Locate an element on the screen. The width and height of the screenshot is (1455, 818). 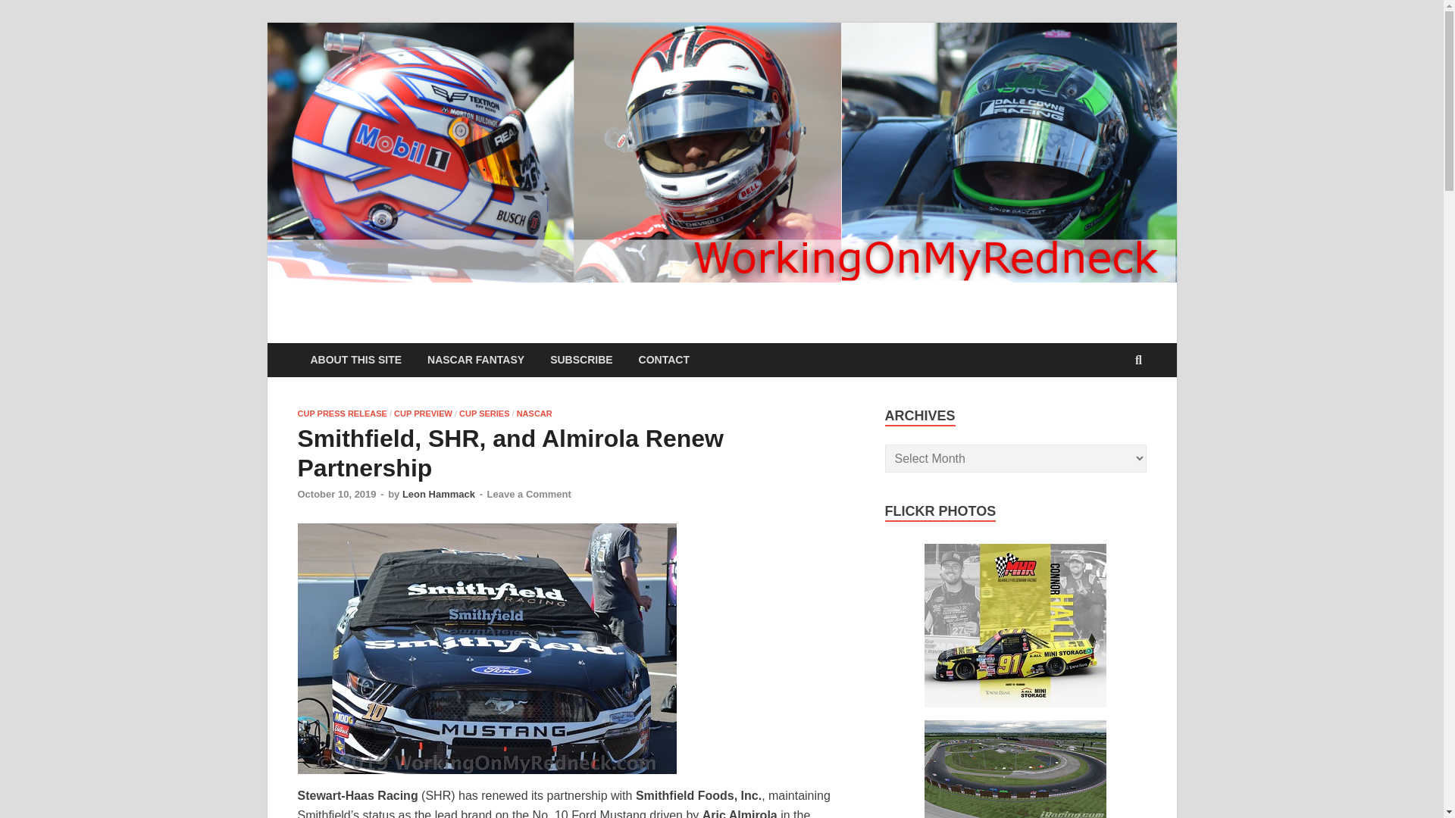
CUP PRESS RELEASE is located at coordinates (341, 414).